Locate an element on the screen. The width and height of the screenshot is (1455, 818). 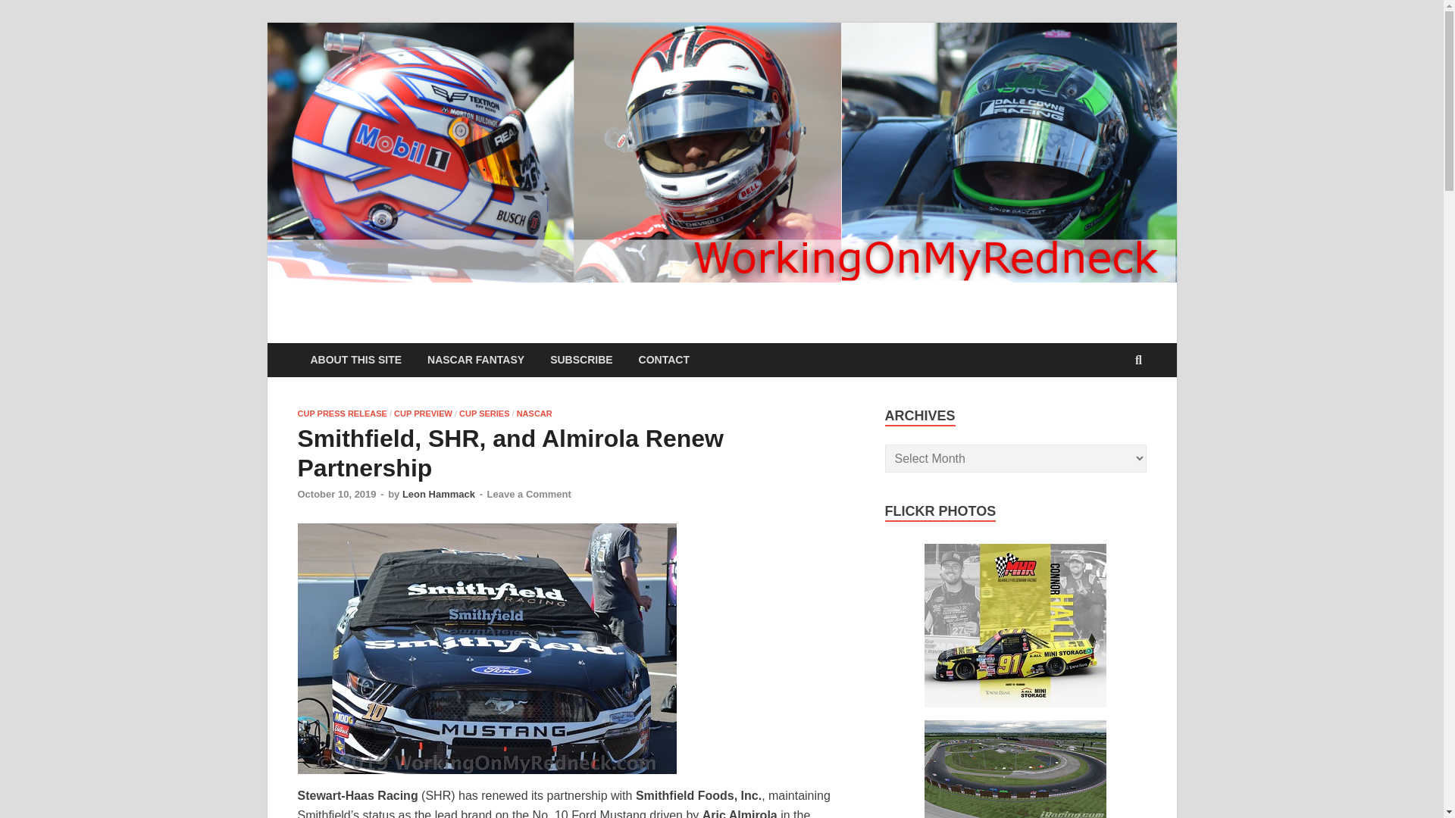
CUP PRESS RELEASE is located at coordinates (341, 414).